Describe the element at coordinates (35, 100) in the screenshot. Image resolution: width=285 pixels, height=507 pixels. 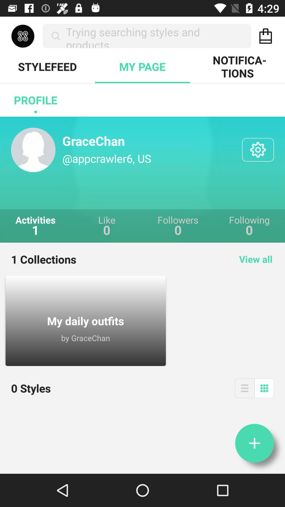
I see `choose profile icon` at that location.